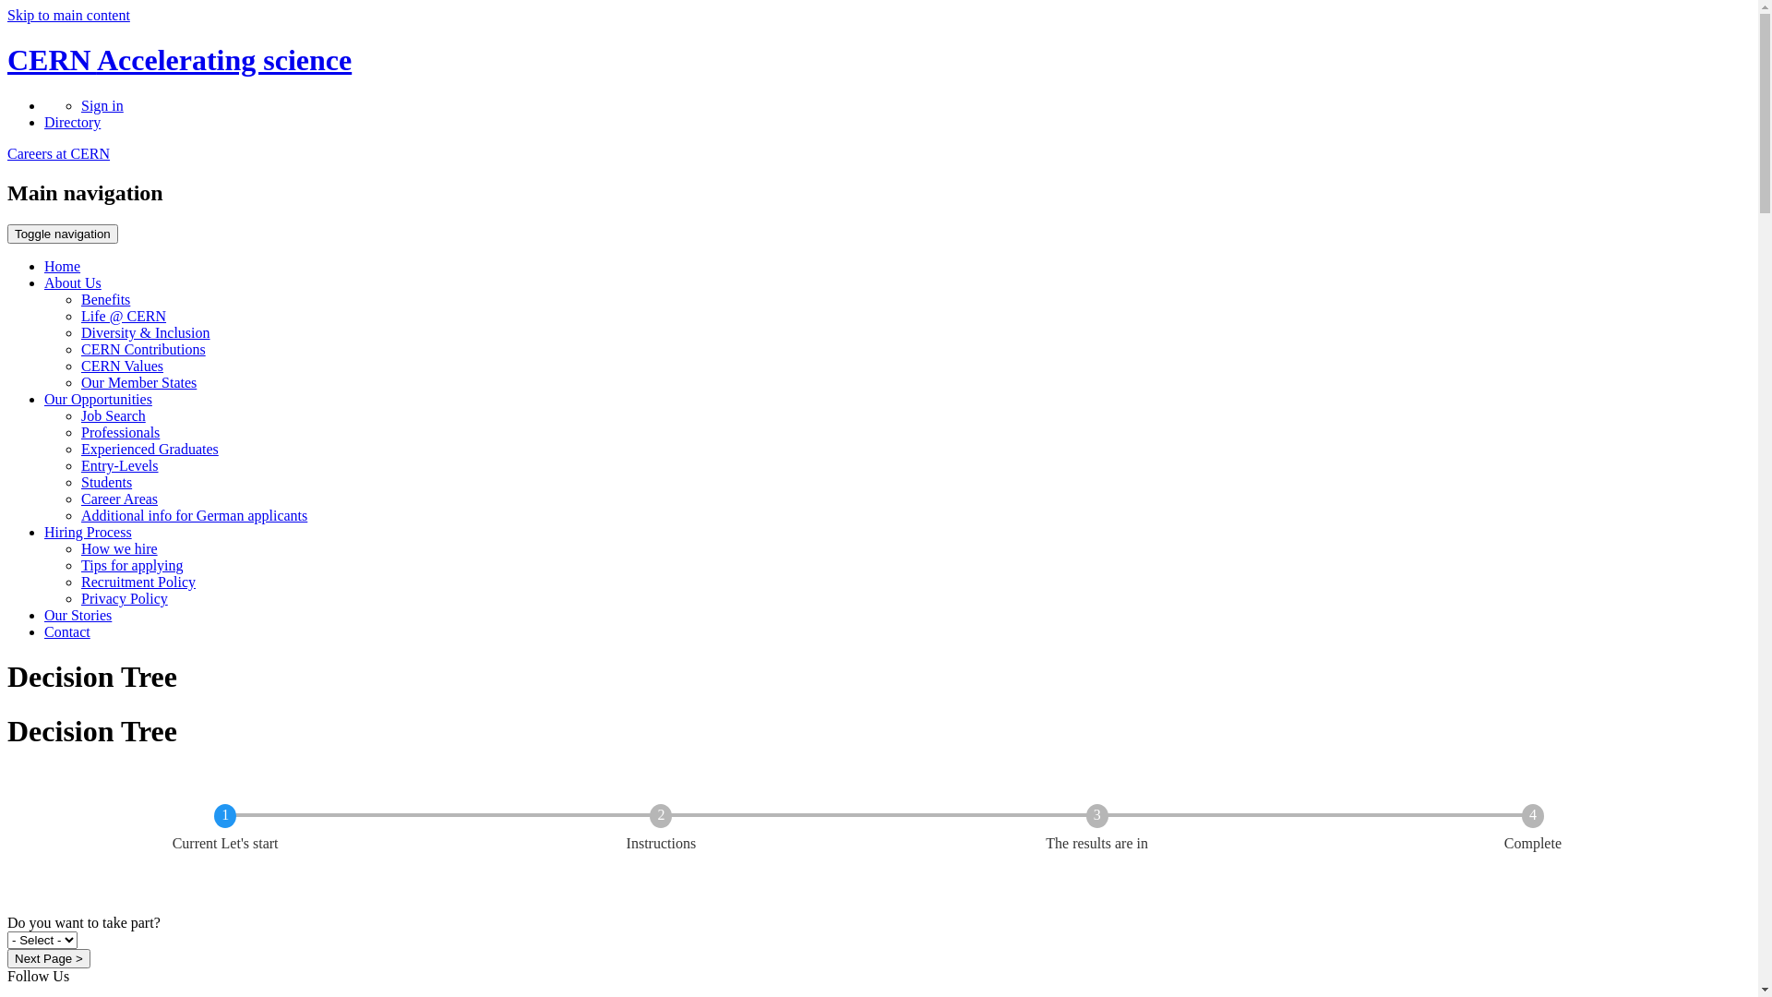 Image resolution: width=1772 pixels, height=997 pixels. Describe the element at coordinates (150, 449) in the screenshot. I see `Experienced Graduates` at that location.